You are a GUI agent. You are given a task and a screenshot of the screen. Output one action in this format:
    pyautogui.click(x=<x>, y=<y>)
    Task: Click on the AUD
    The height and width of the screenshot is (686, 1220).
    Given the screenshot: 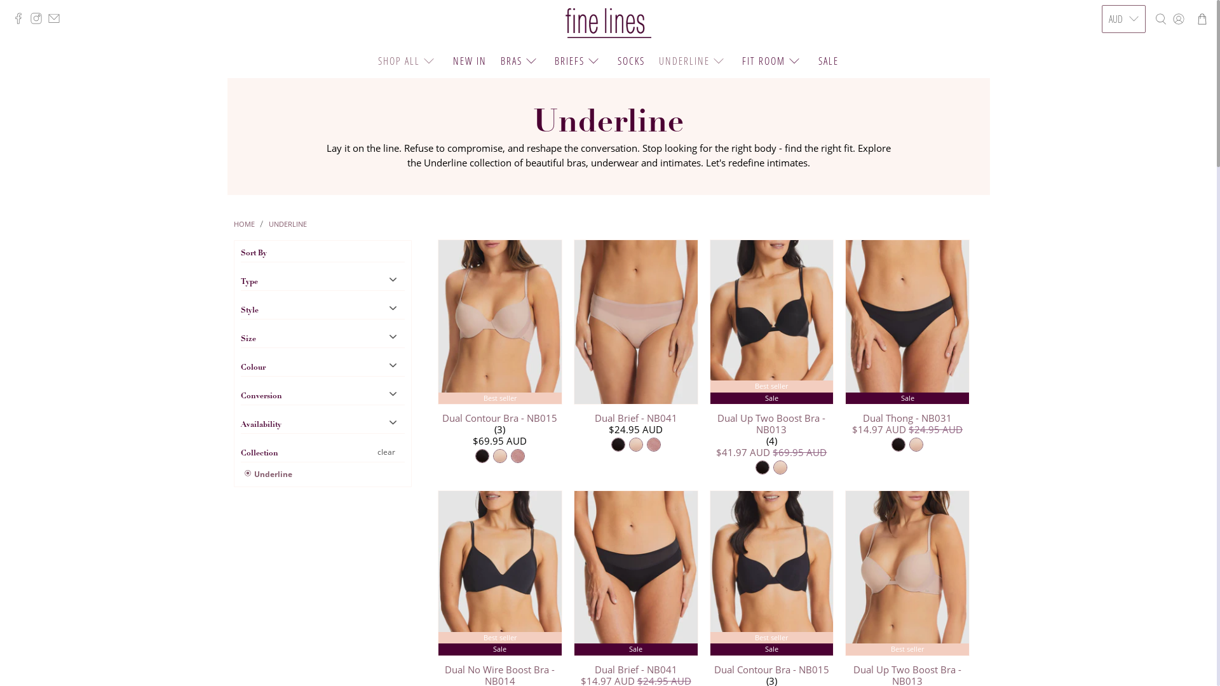 What is the action you would take?
    pyautogui.click(x=1123, y=184)
    